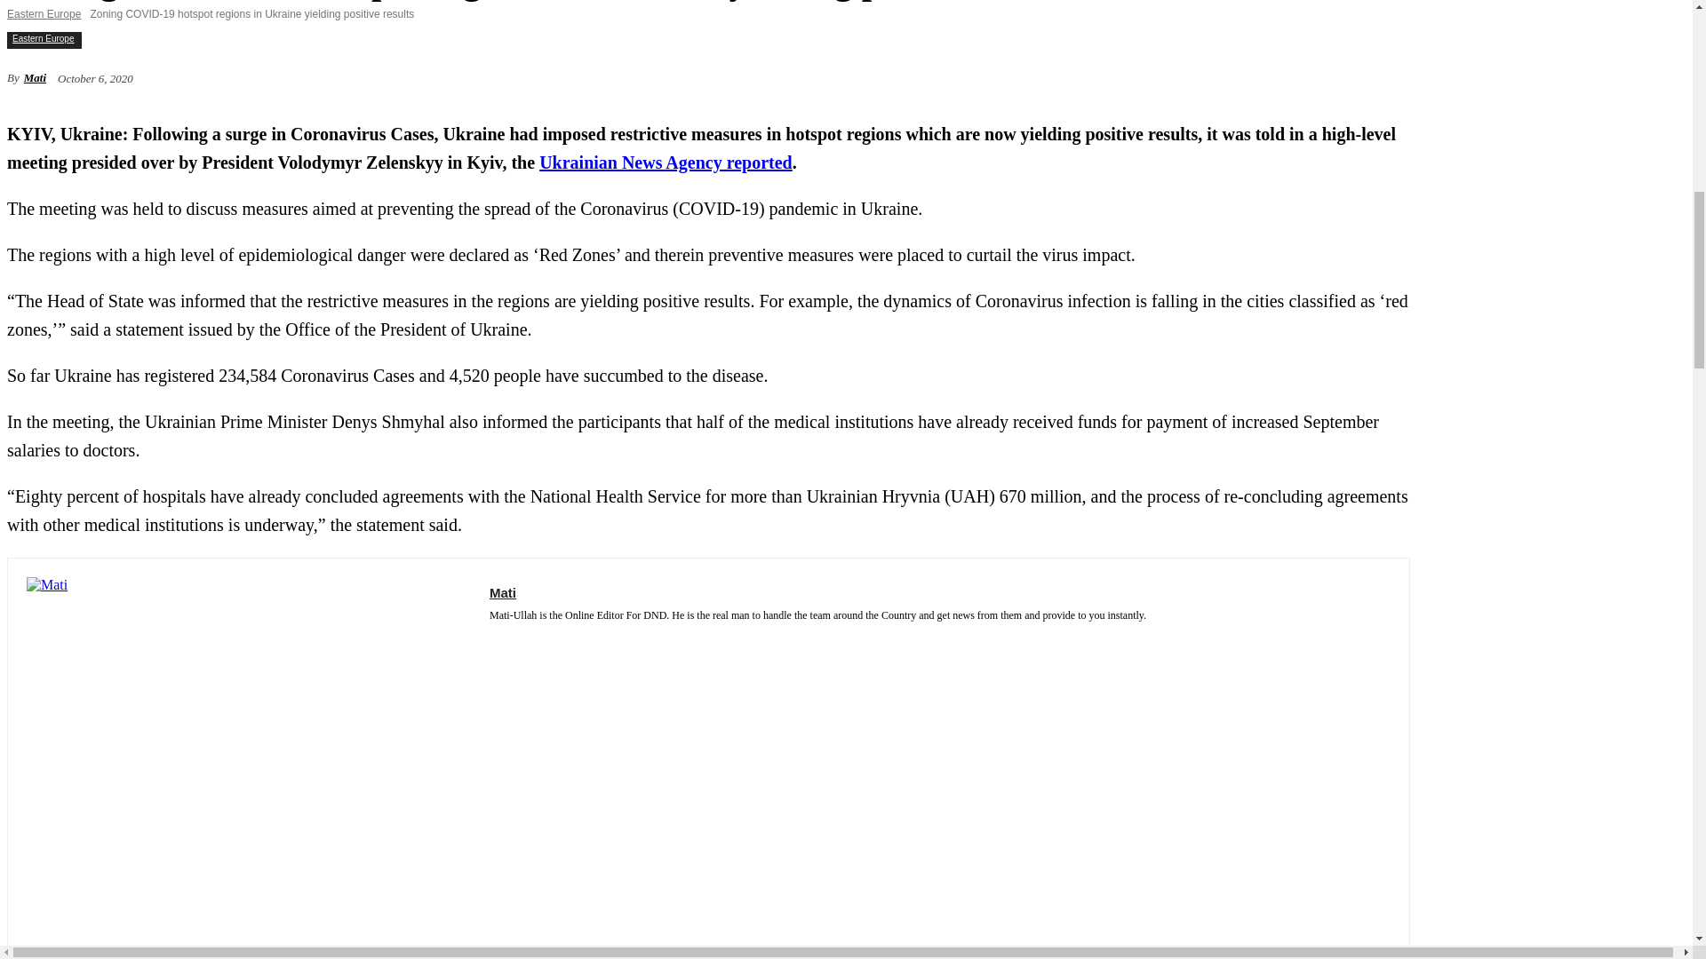 Image resolution: width=1706 pixels, height=959 pixels. I want to click on Facebook, so click(496, 638).